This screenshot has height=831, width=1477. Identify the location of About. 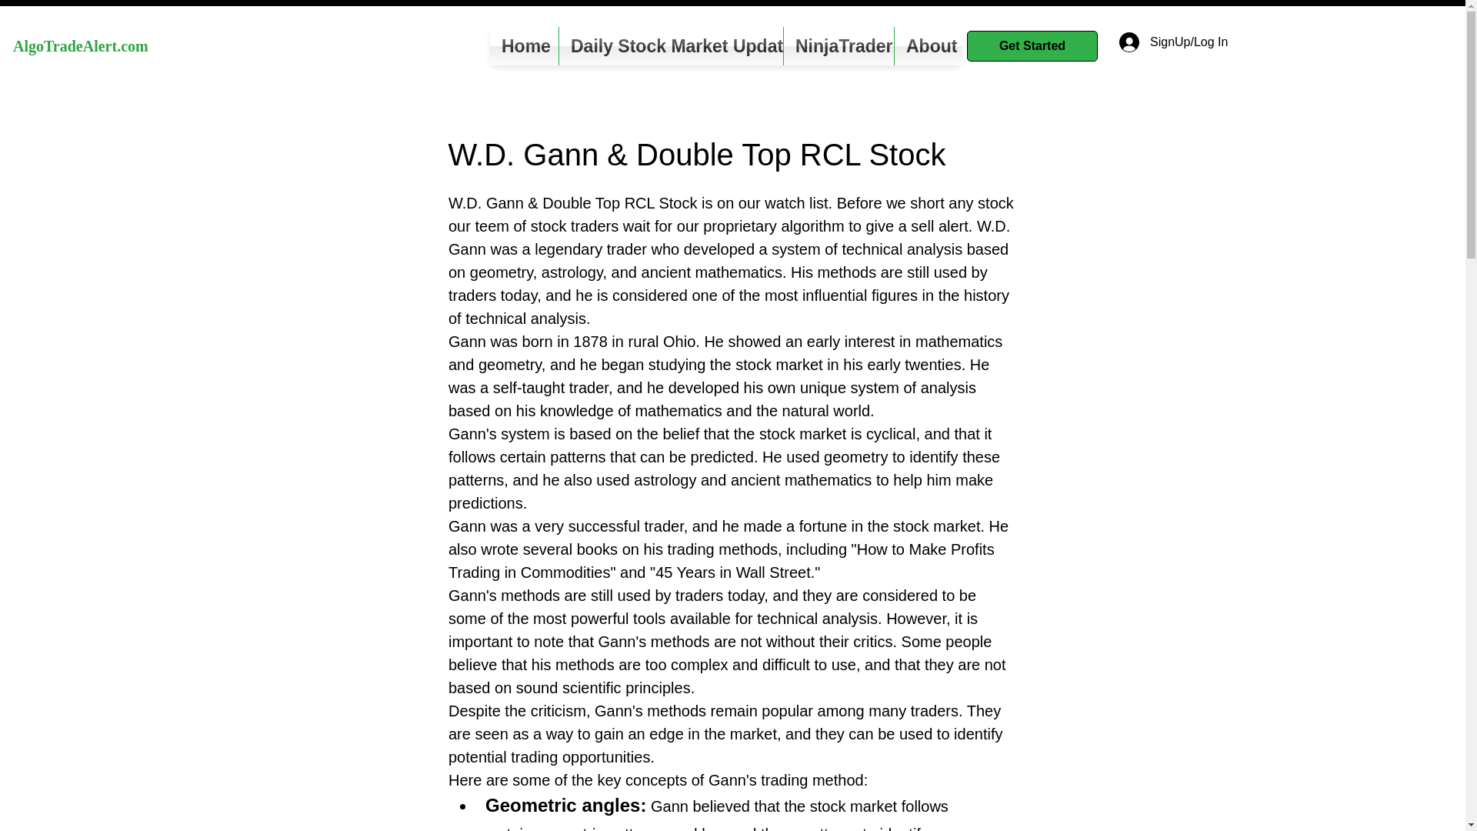
(928, 46).